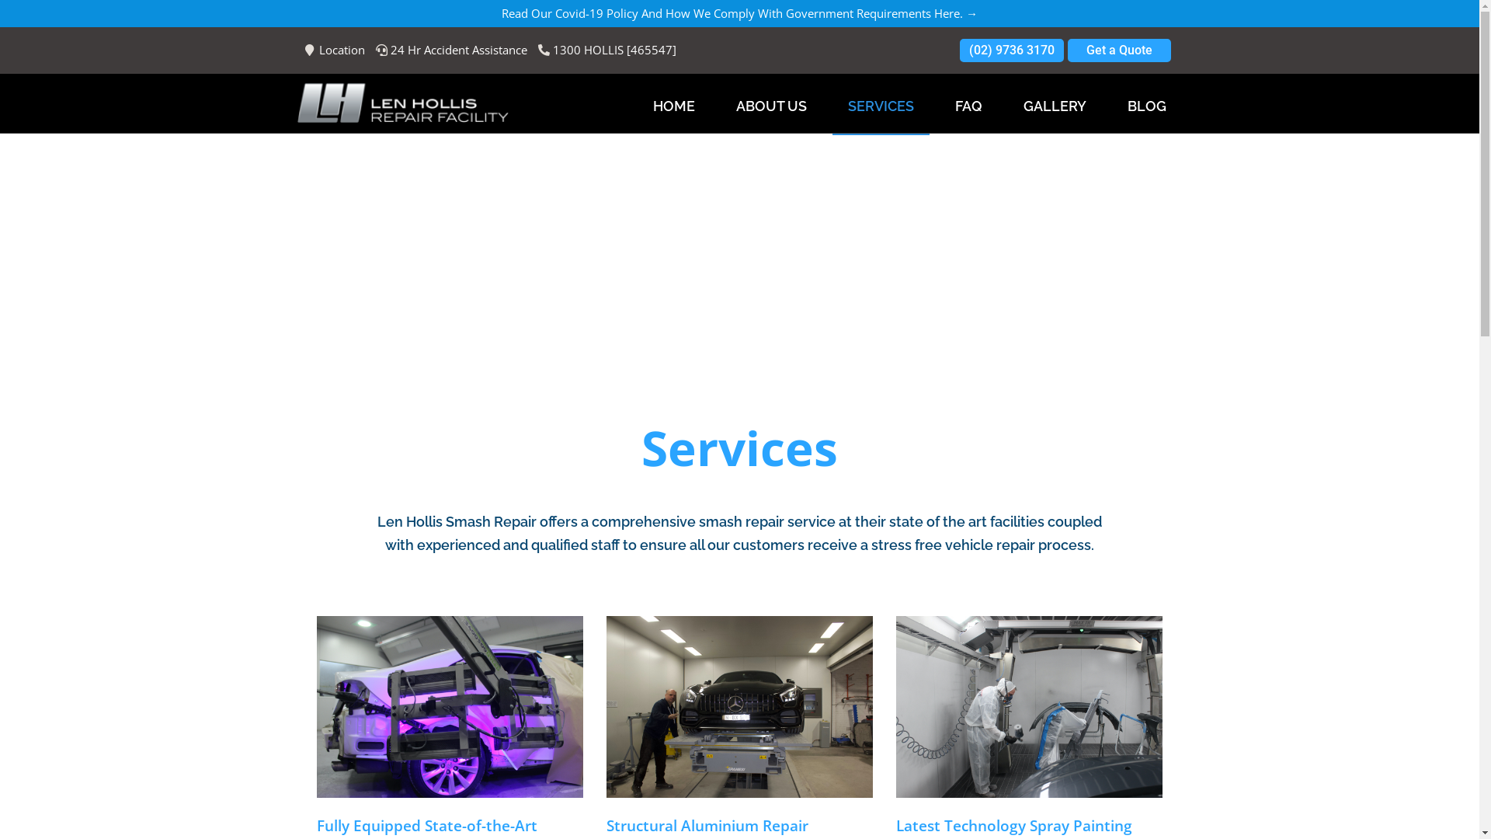 Image resolution: width=1491 pixels, height=839 pixels. What do you see at coordinates (452, 50) in the screenshot?
I see `24 Hr Accident Assistance` at bounding box center [452, 50].